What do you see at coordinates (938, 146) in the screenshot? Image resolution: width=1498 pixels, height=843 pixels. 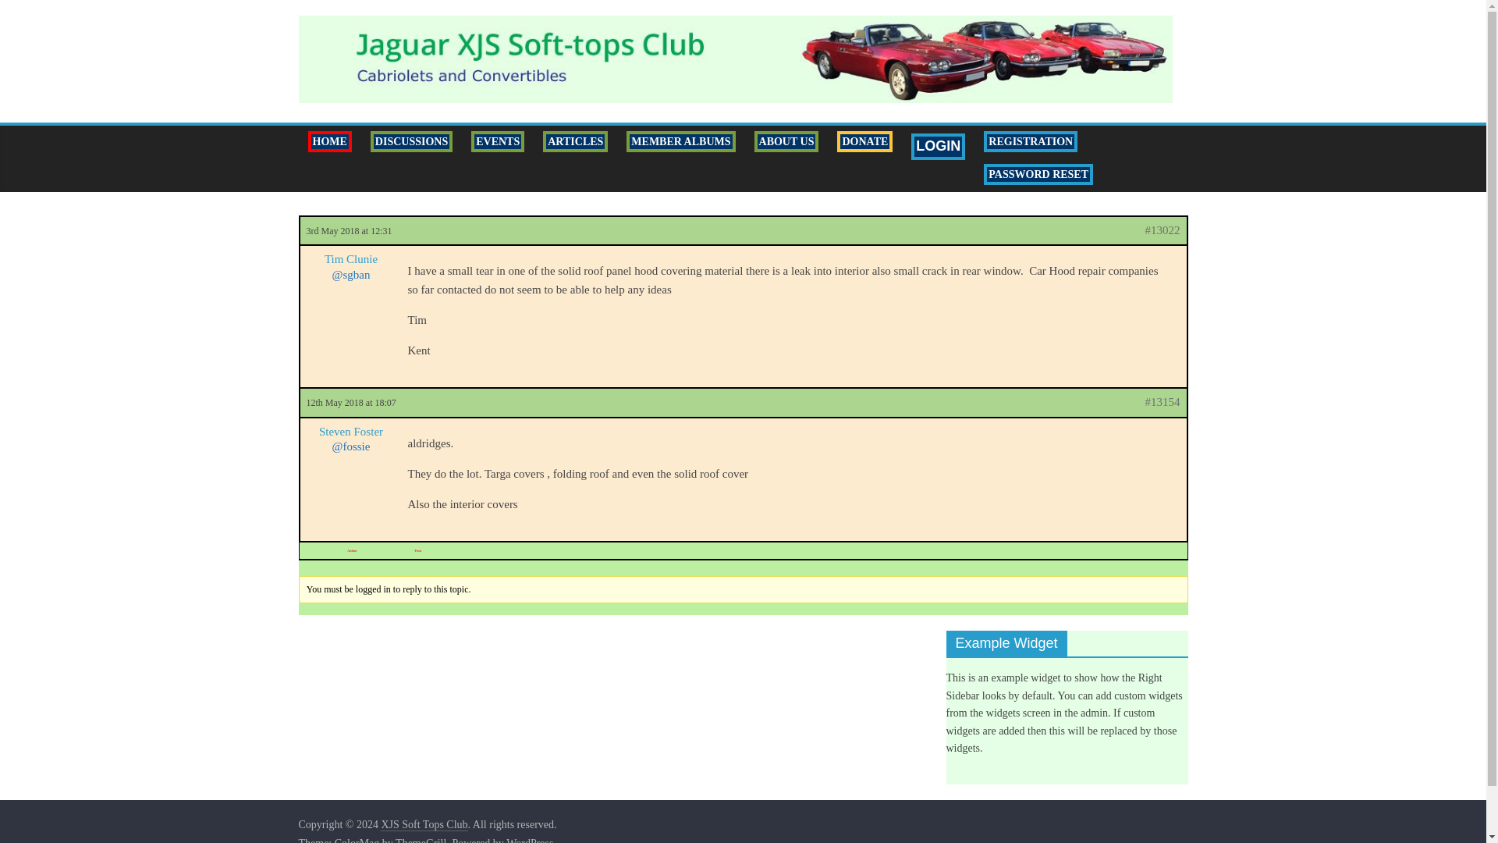 I see `LOGIN` at bounding box center [938, 146].